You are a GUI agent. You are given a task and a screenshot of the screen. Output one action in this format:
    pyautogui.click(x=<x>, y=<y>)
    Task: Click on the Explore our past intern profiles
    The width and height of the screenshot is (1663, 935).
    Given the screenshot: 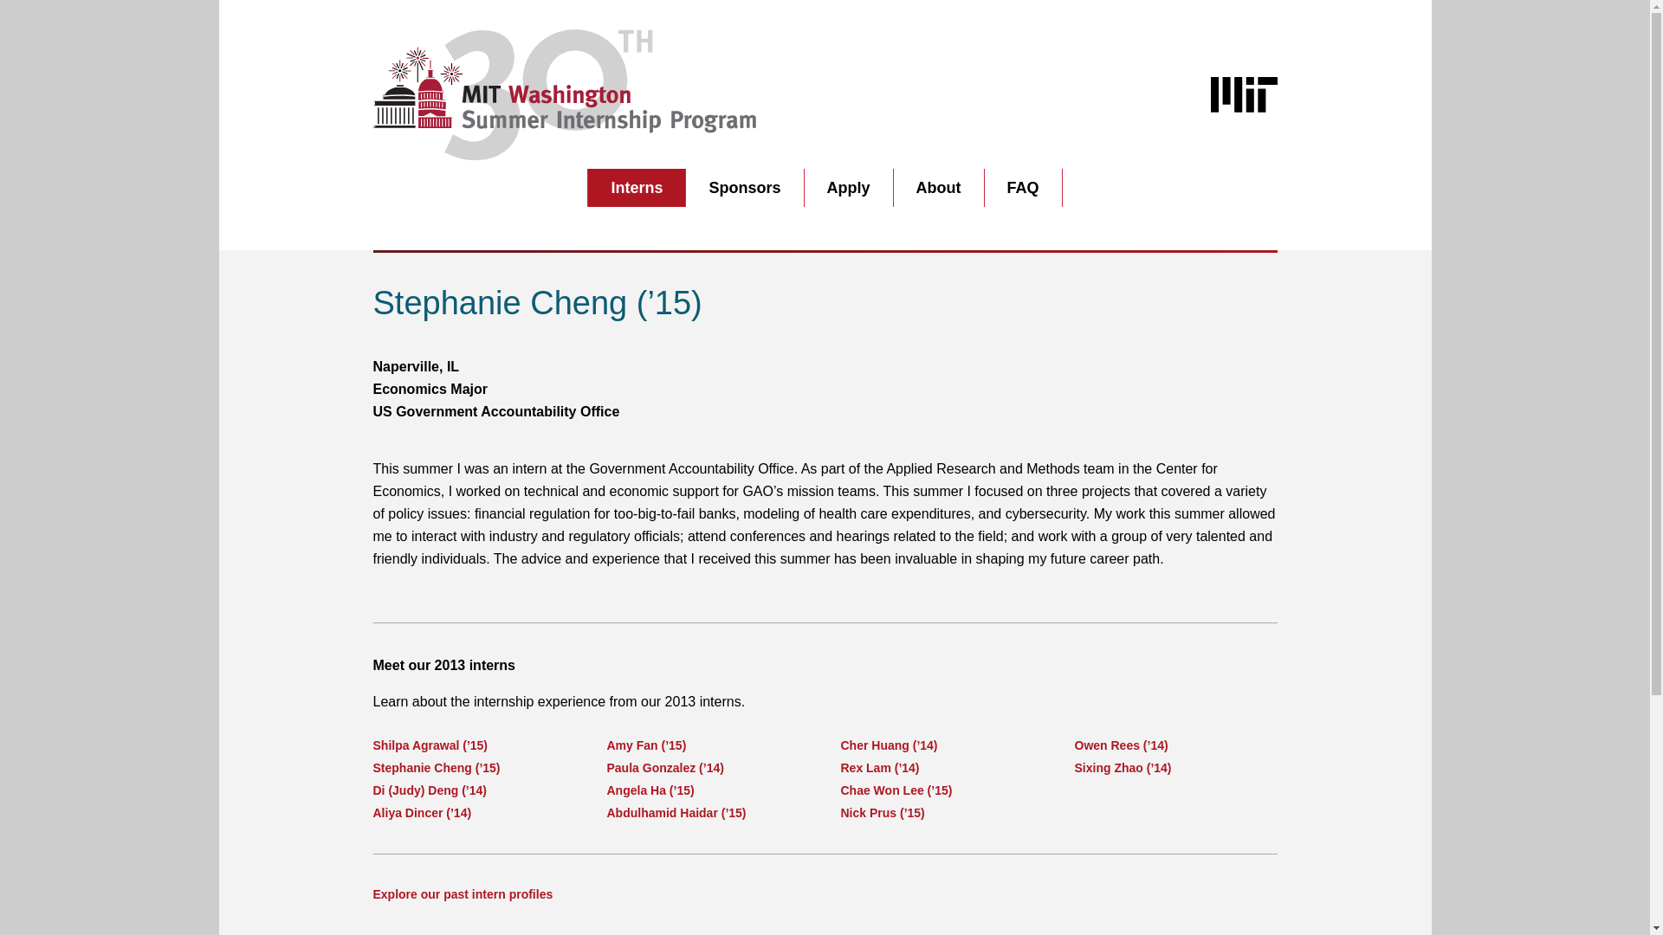 What is the action you would take?
    pyautogui.click(x=463, y=893)
    